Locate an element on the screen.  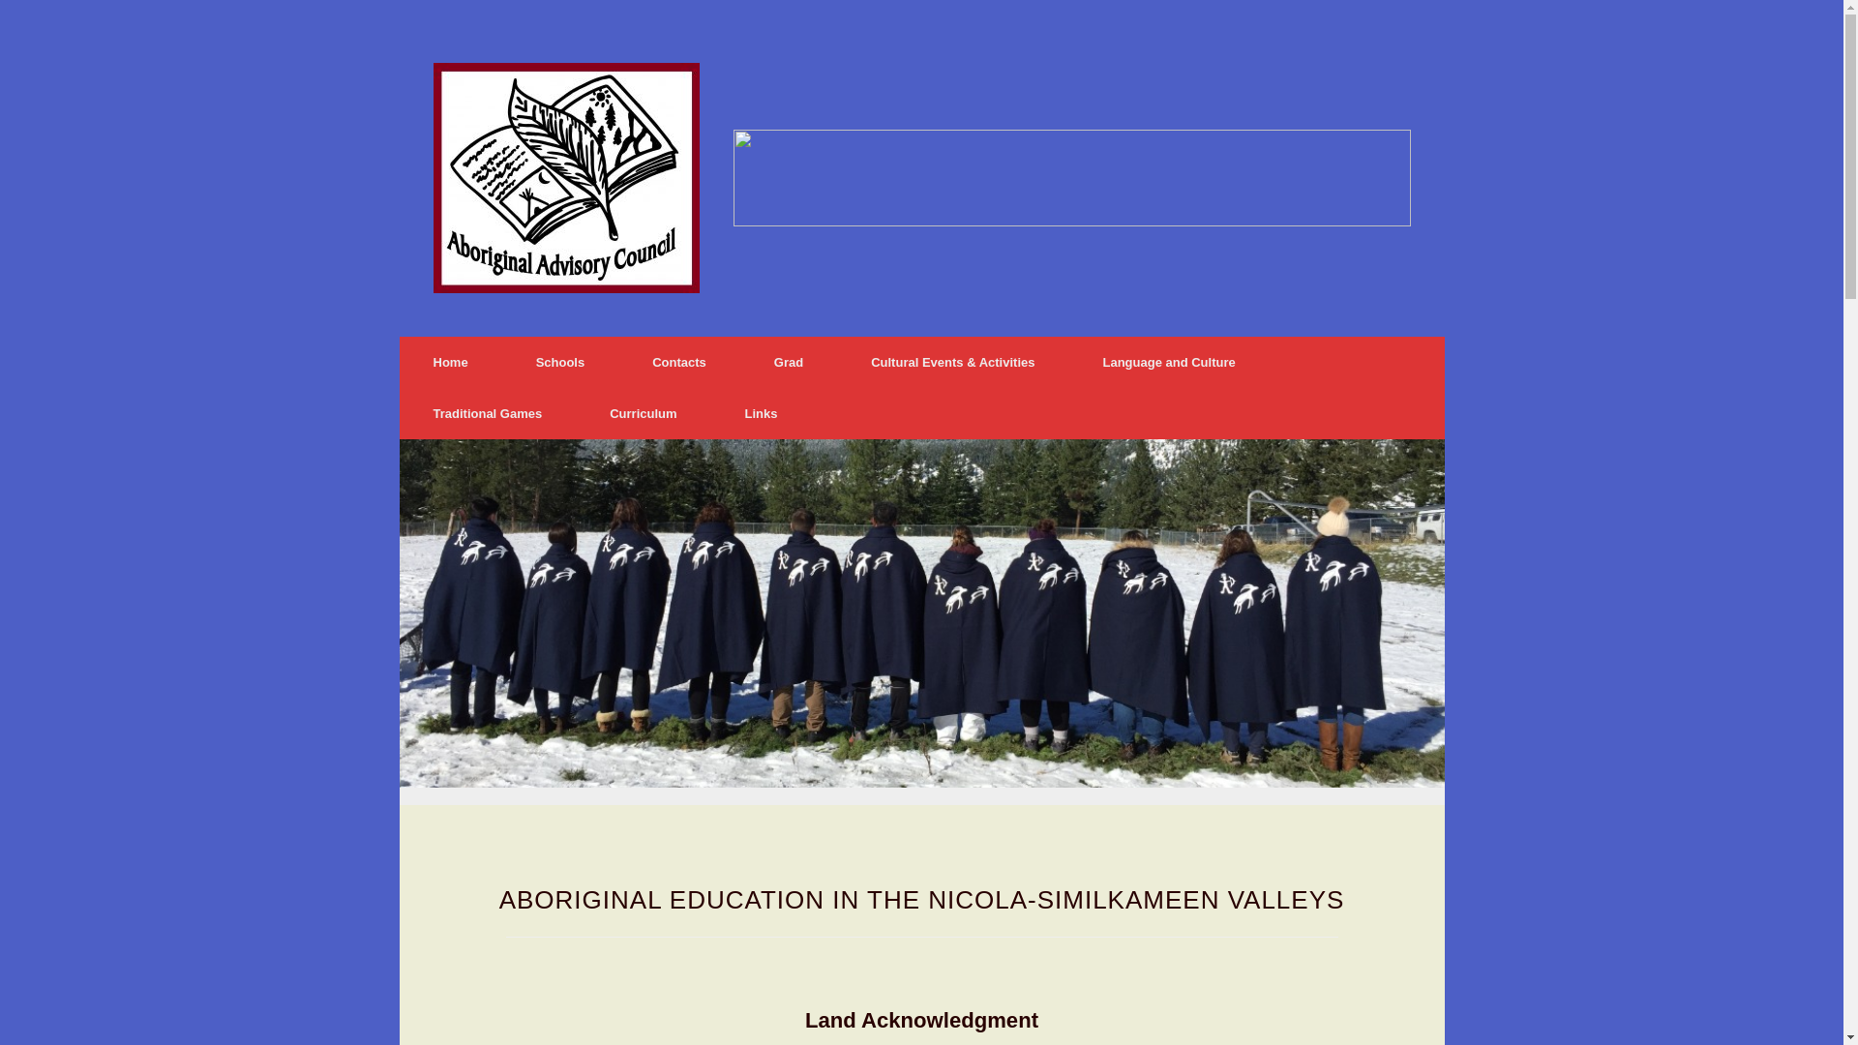
Contacts is located at coordinates (679, 362).